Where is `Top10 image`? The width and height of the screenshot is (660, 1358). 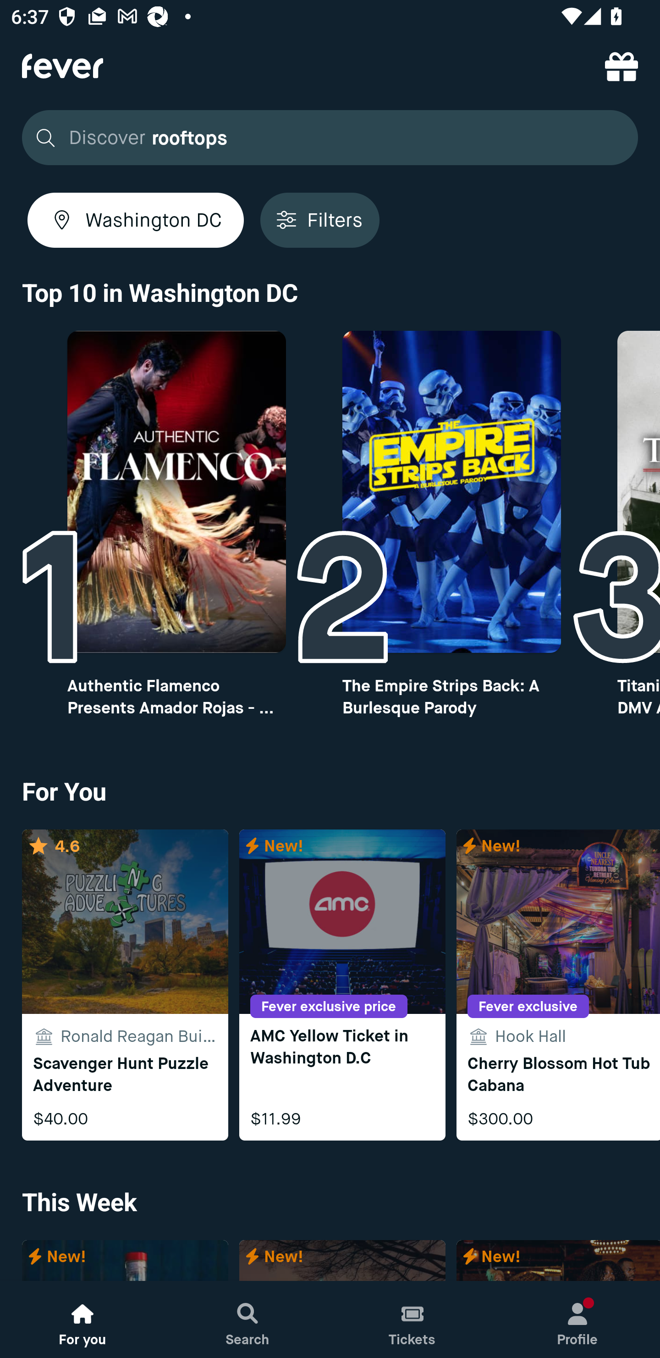 Top10 image is located at coordinates (176, 492).